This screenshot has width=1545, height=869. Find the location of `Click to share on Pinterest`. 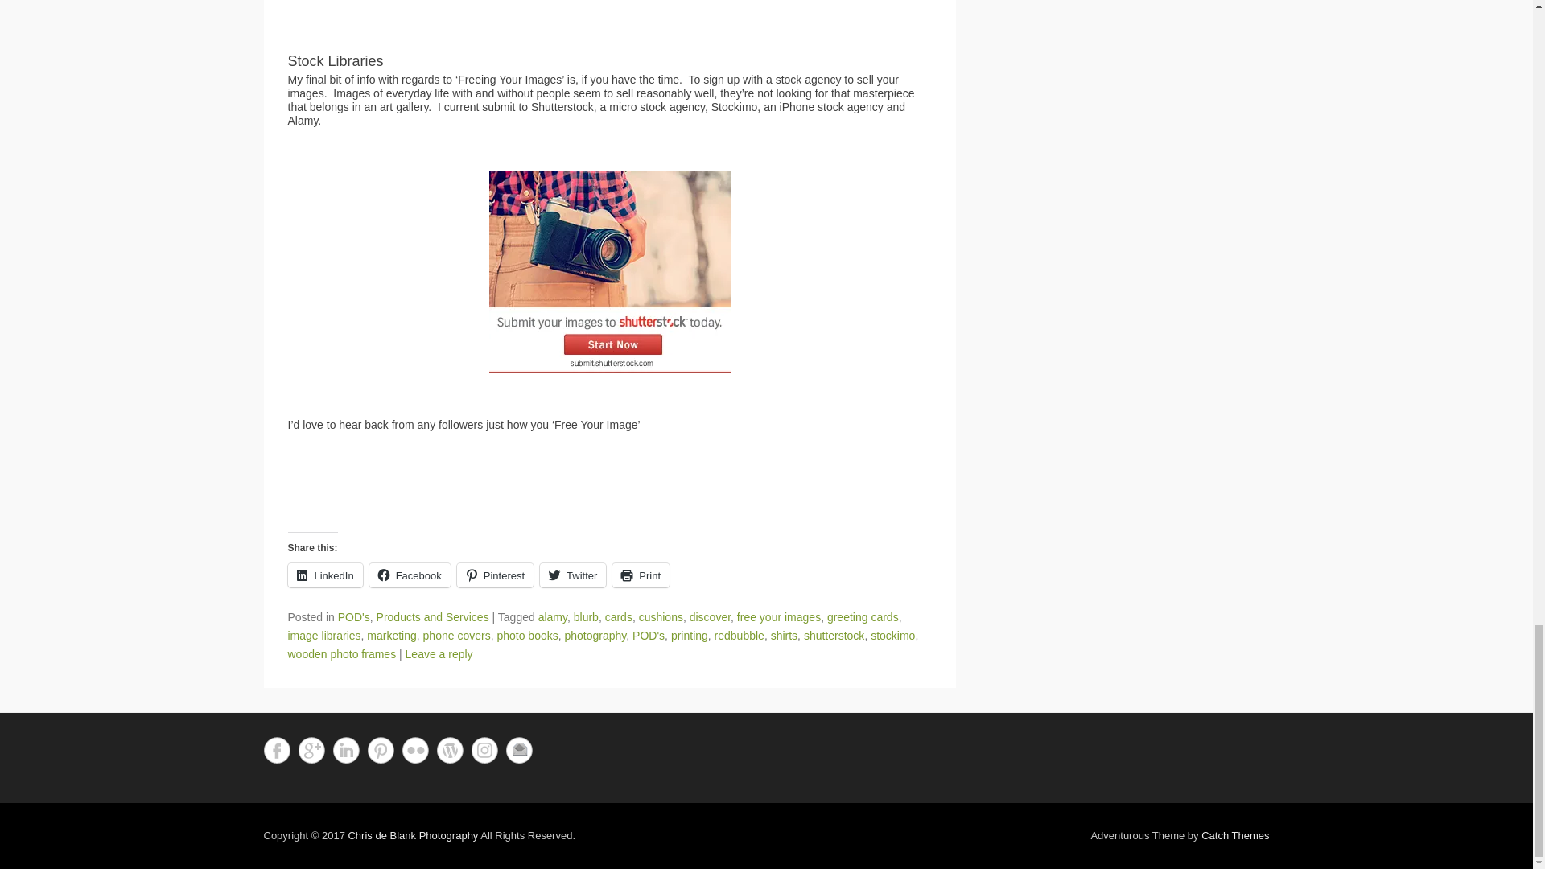

Click to share on Pinterest is located at coordinates (495, 575).